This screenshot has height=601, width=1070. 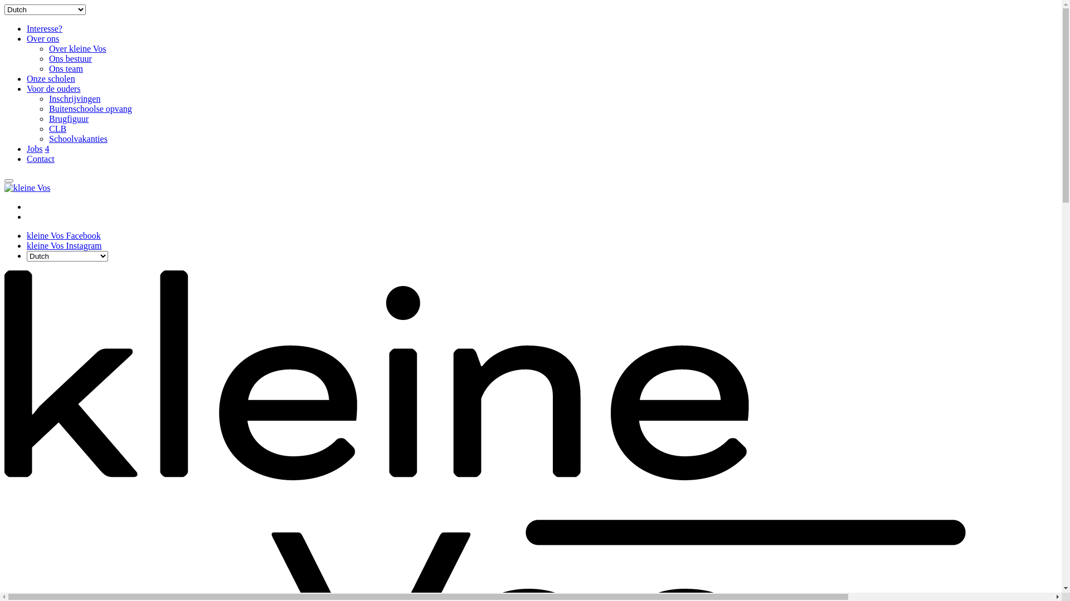 I want to click on CLB, so click(x=58, y=129).